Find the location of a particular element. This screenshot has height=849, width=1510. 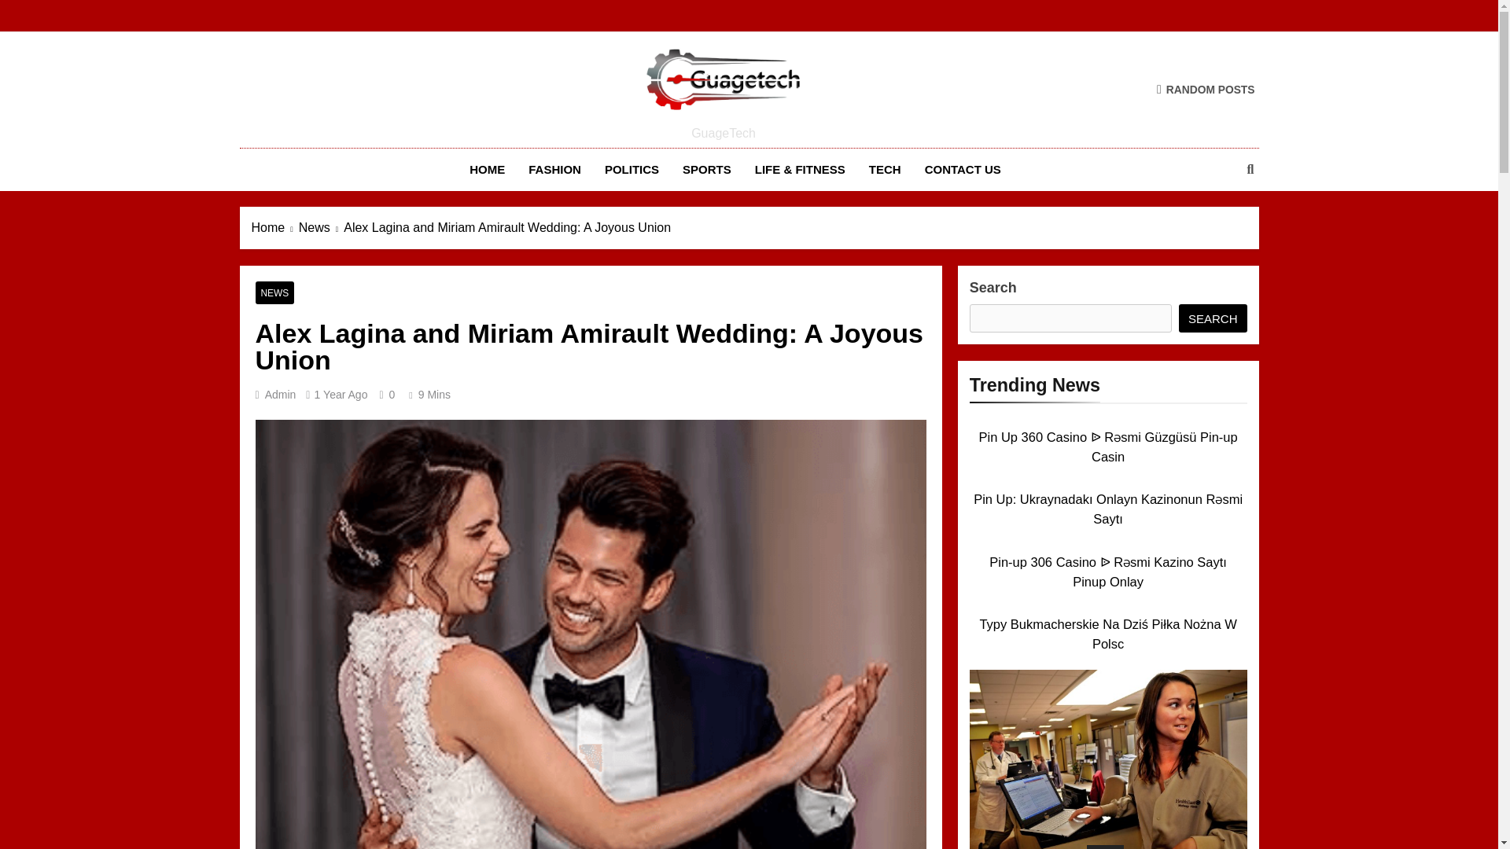

RANDOM POSTS is located at coordinates (1205, 89).